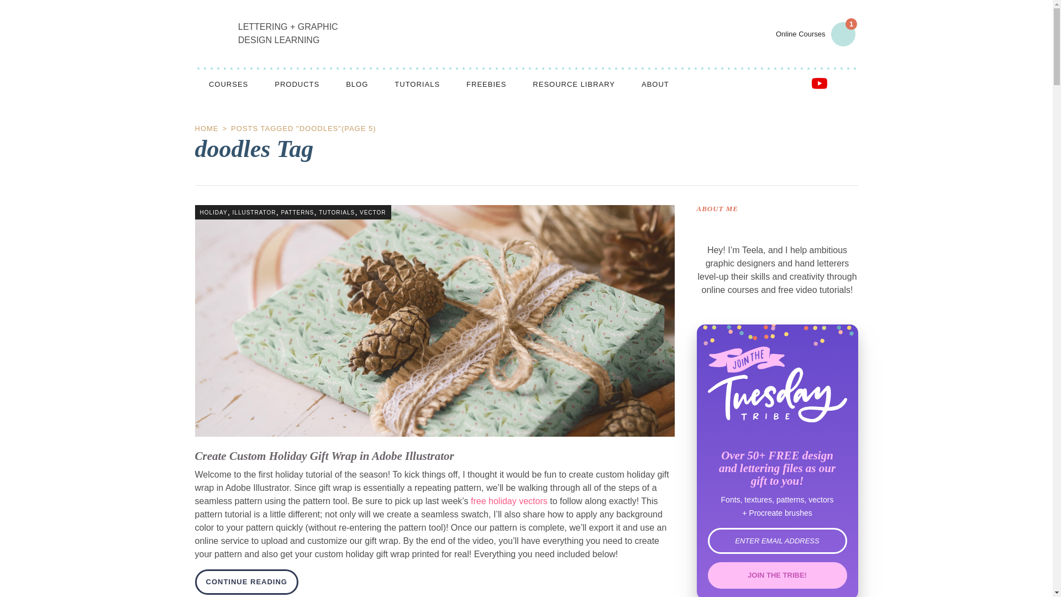 The height and width of the screenshot is (597, 1061). I want to click on RESOURCE LIBRARY, so click(574, 84).